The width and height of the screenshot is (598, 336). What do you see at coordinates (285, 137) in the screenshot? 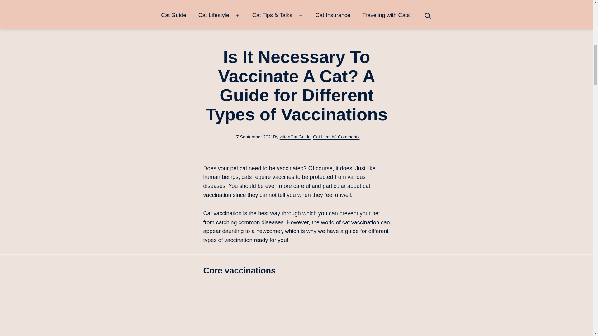
I see `kitten` at bounding box center [285, 137].